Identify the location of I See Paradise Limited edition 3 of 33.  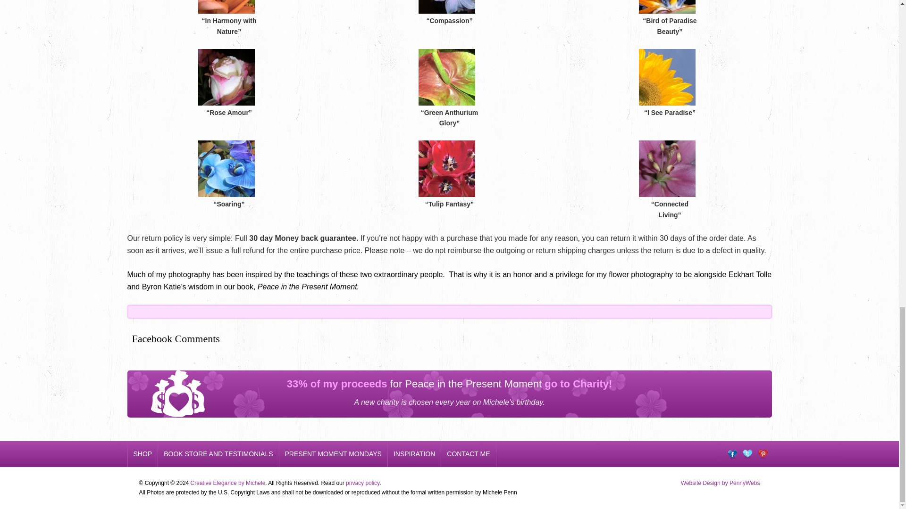
(667, 101).